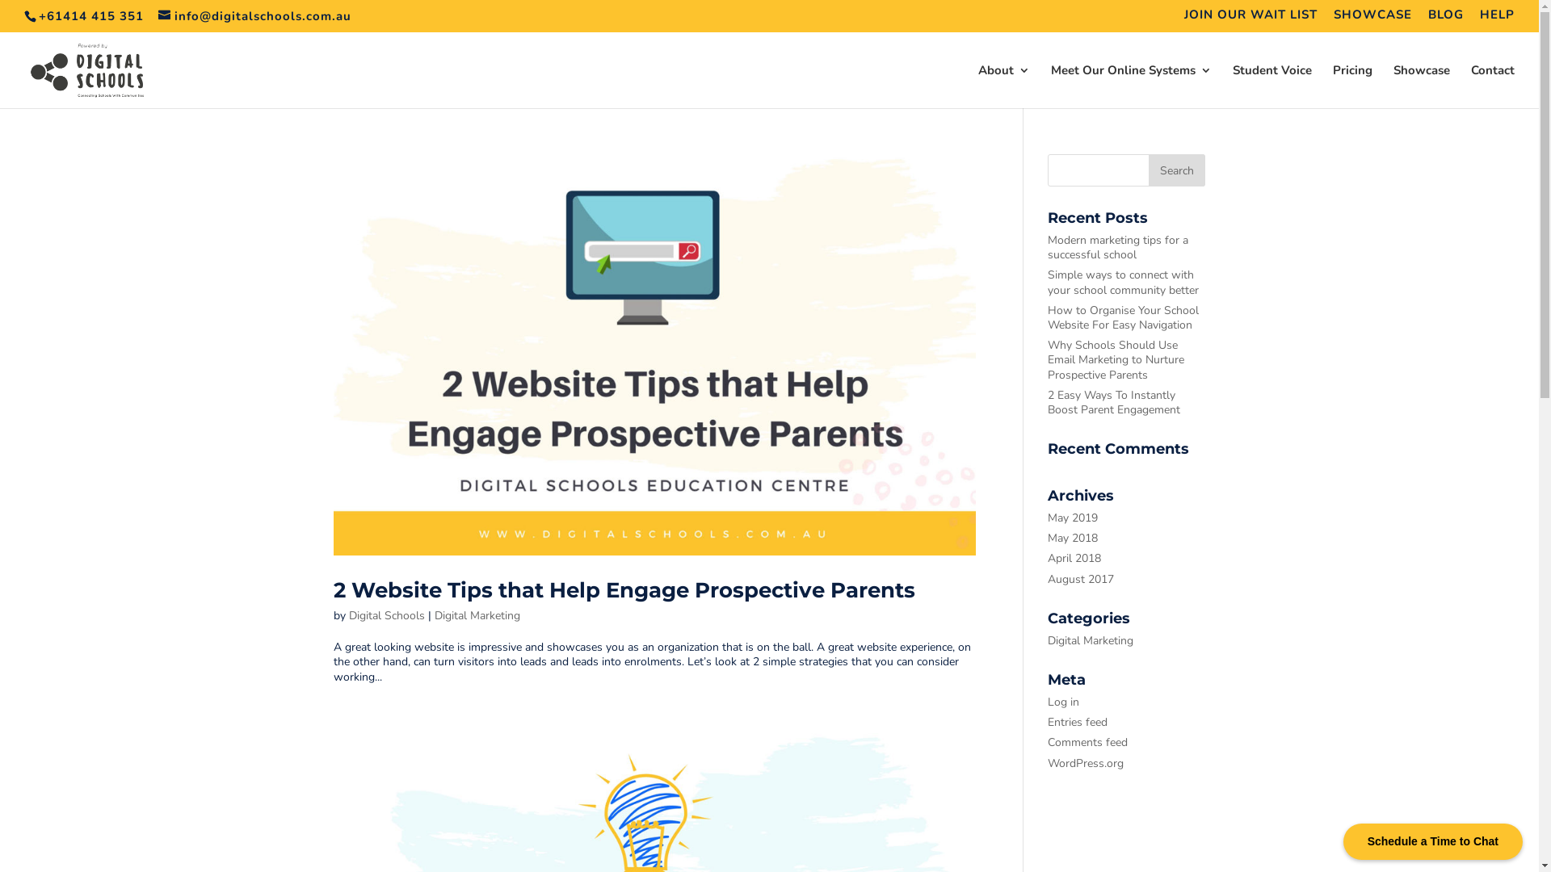 This screenshot has height=872, width=1551. Describe the element at coordinates (1118, 247) in the screenshot. I see `Modern marketing tips for a successful school` at that location.